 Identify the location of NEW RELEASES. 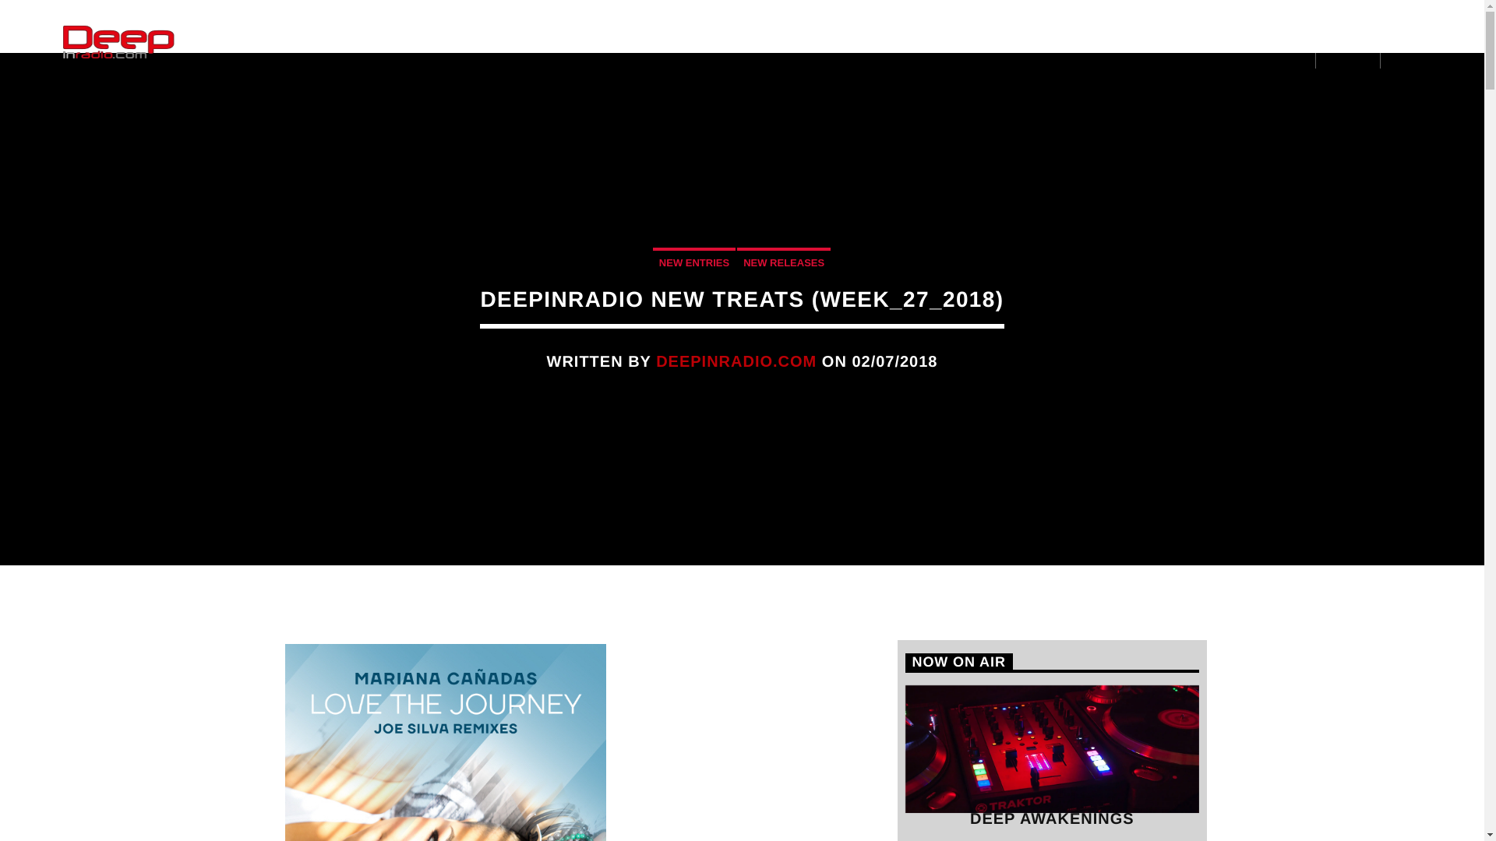
(784, 262).